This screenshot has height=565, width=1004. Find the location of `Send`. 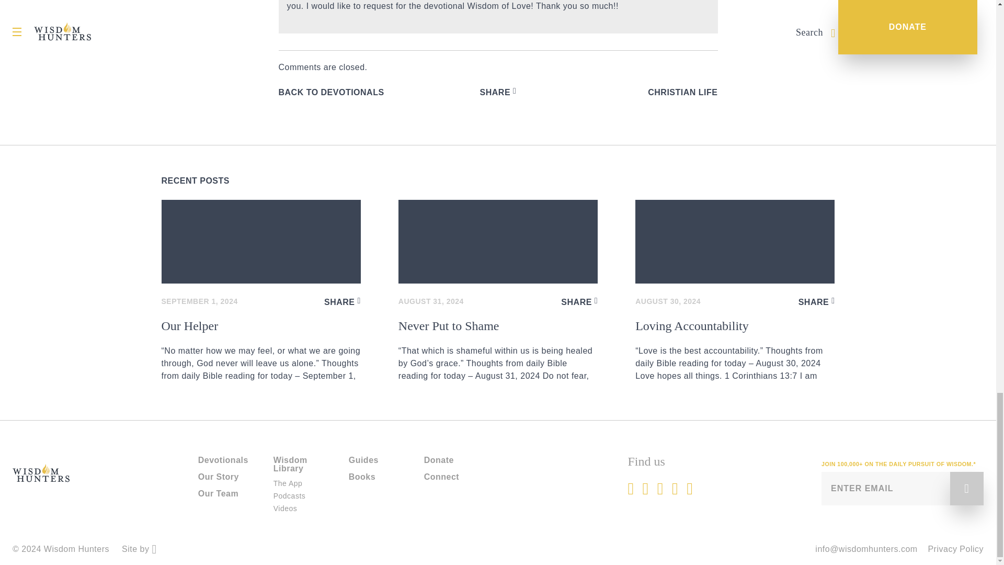

Send is located at coordinates (966, 488).